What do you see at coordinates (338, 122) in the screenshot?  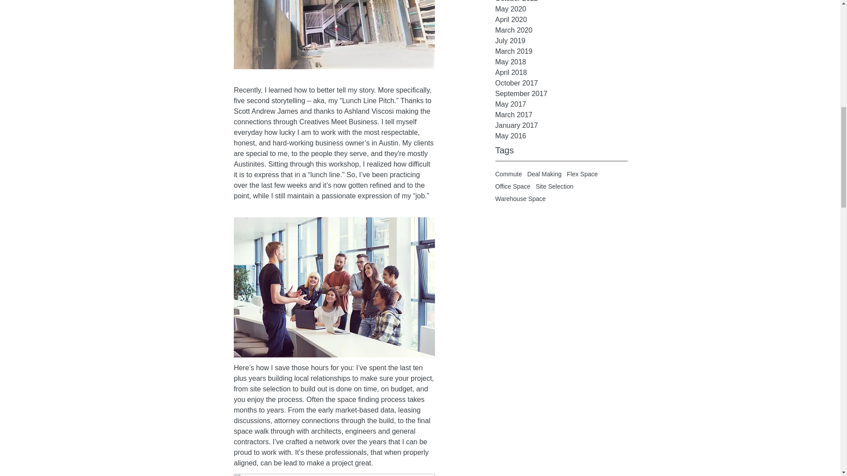 I see `Creatives Meet Business` at bounding box center [338, 122].